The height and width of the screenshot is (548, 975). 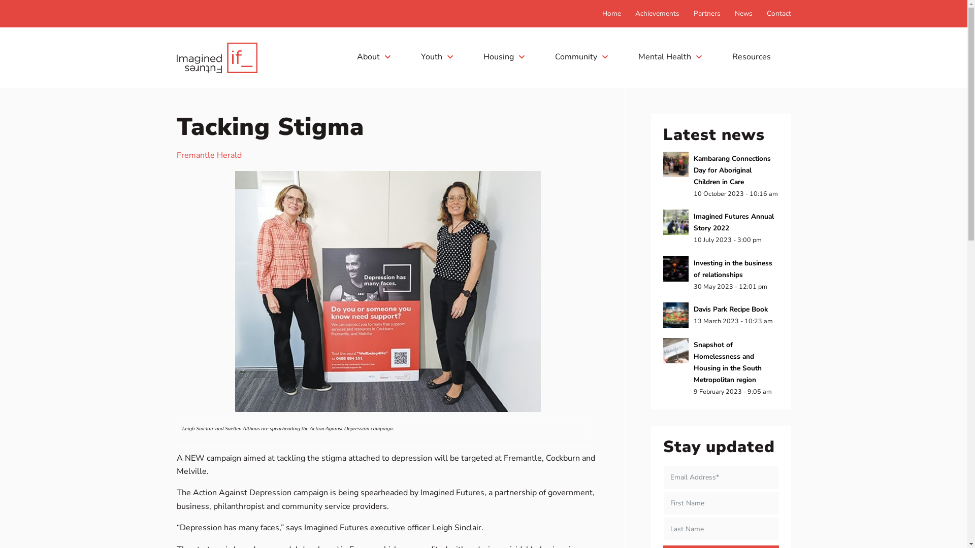 I want to click on Youth, so click(x=437, y=57).